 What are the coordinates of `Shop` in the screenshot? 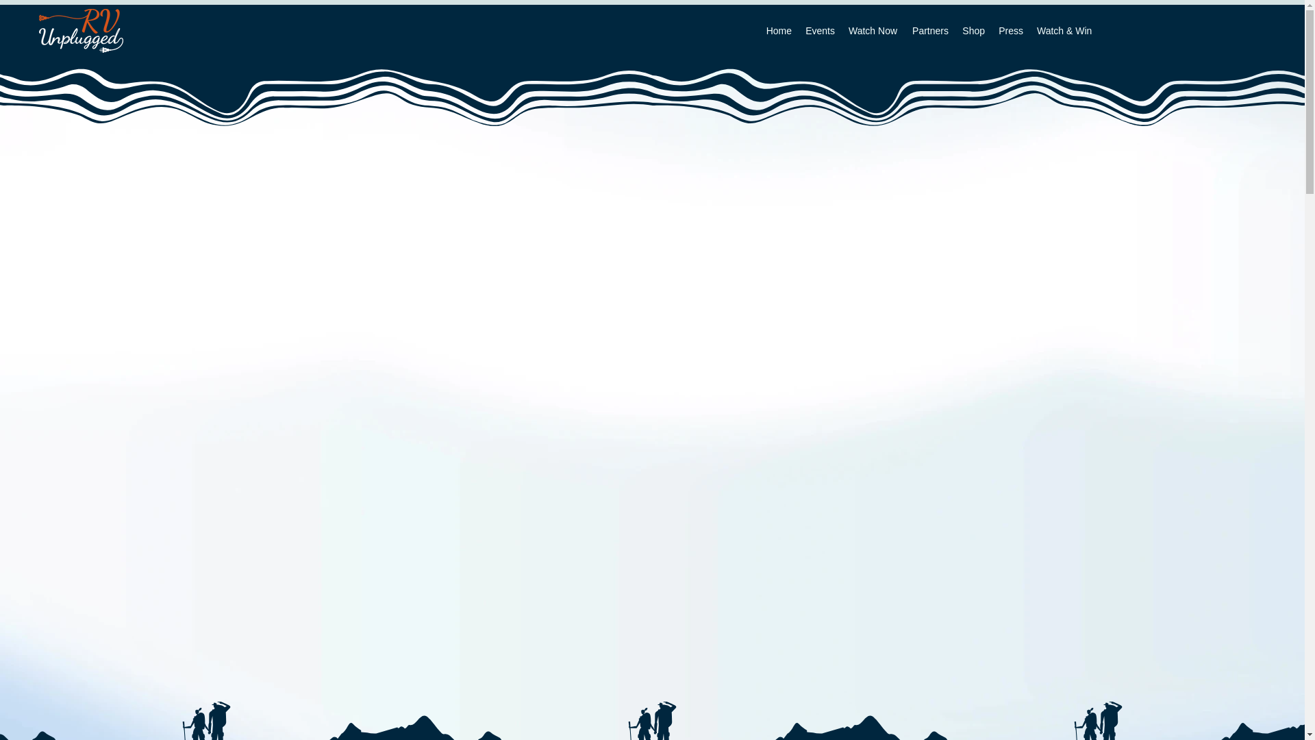 It's located at (973, 31).